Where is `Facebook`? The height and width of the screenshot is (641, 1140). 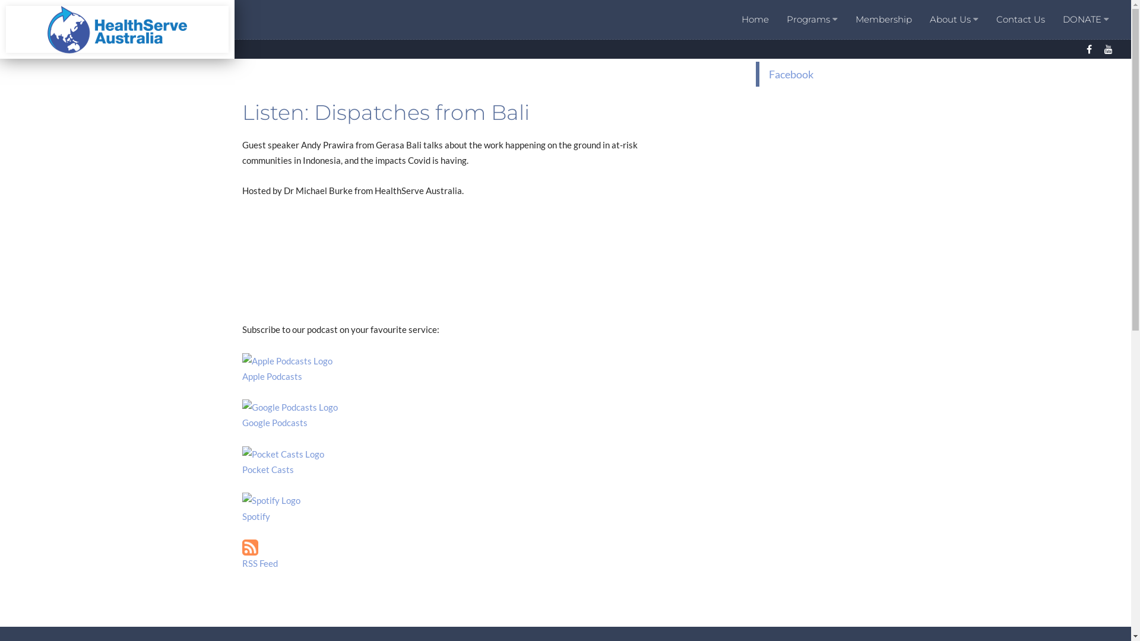 Facebook is located at coordinates (791, 74).